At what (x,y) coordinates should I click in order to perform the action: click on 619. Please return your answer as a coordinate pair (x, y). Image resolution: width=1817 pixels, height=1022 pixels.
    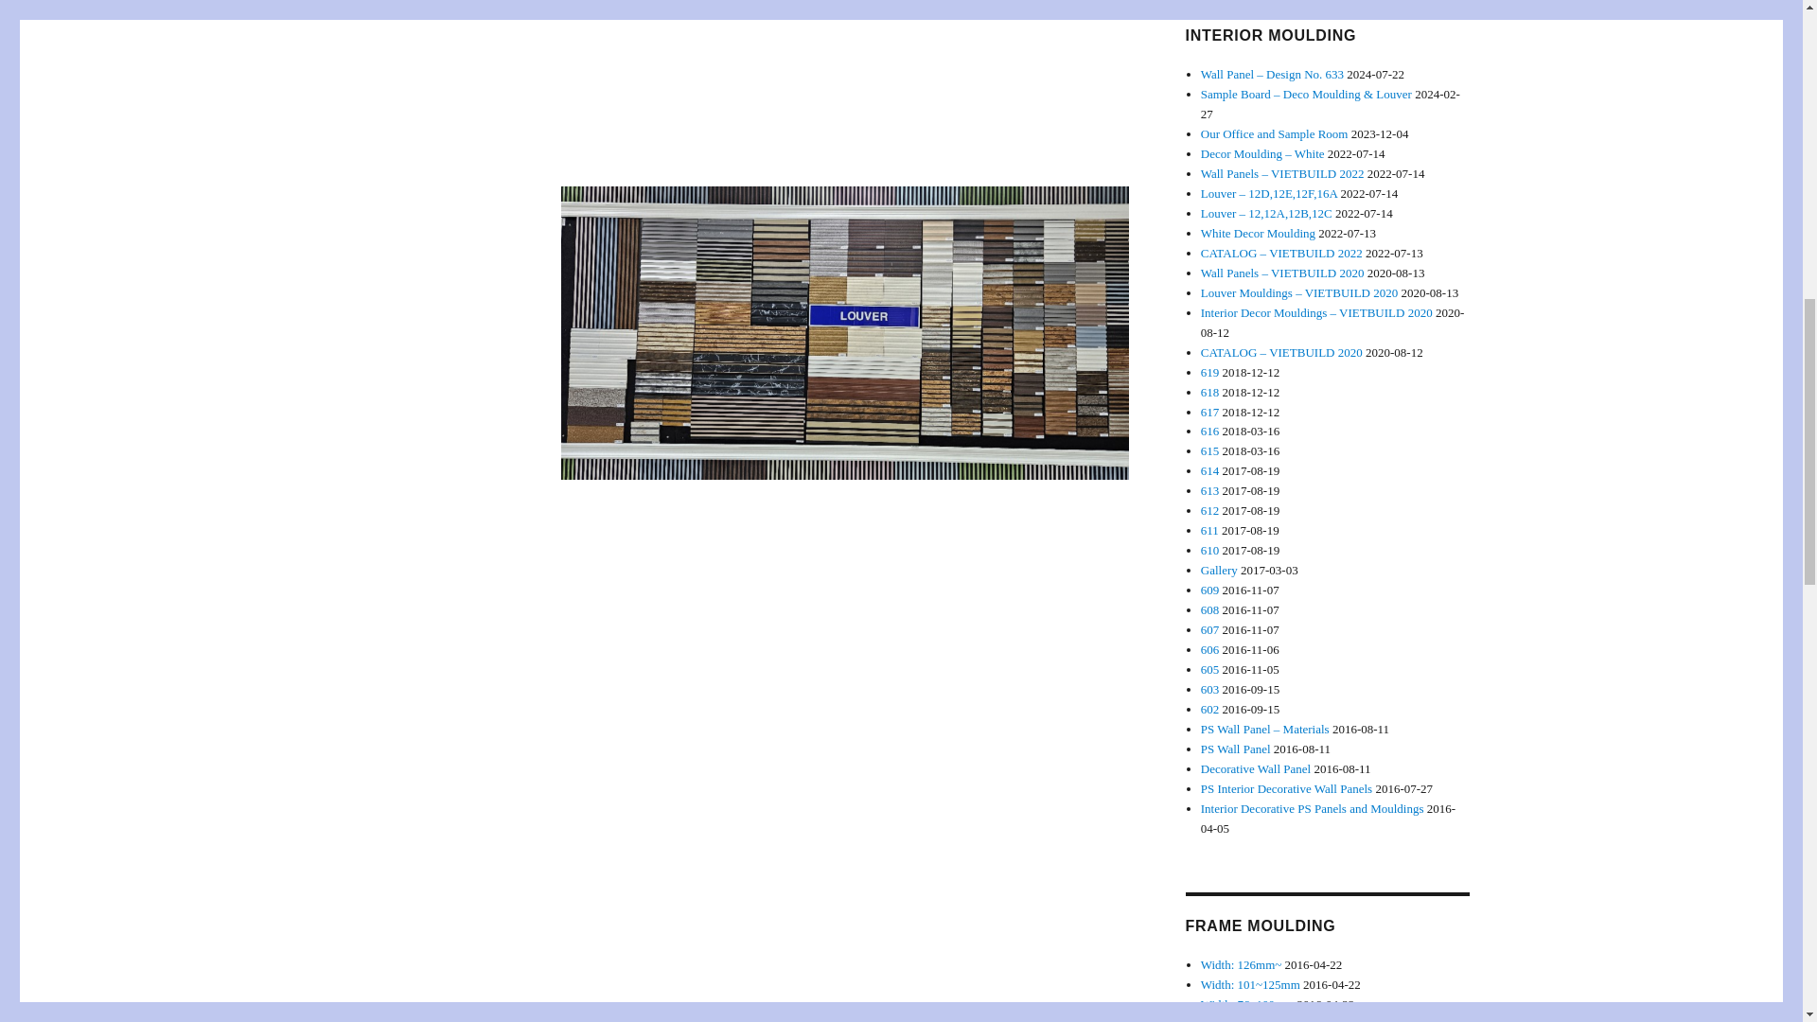
    Looking at the image, I should click on (1209, 371).